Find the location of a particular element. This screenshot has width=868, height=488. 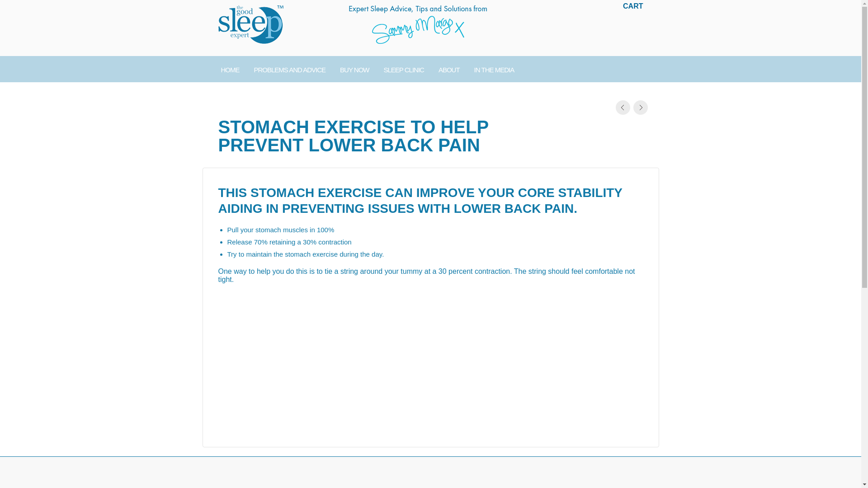

CONTACT US is located at coordinates (240, 95).